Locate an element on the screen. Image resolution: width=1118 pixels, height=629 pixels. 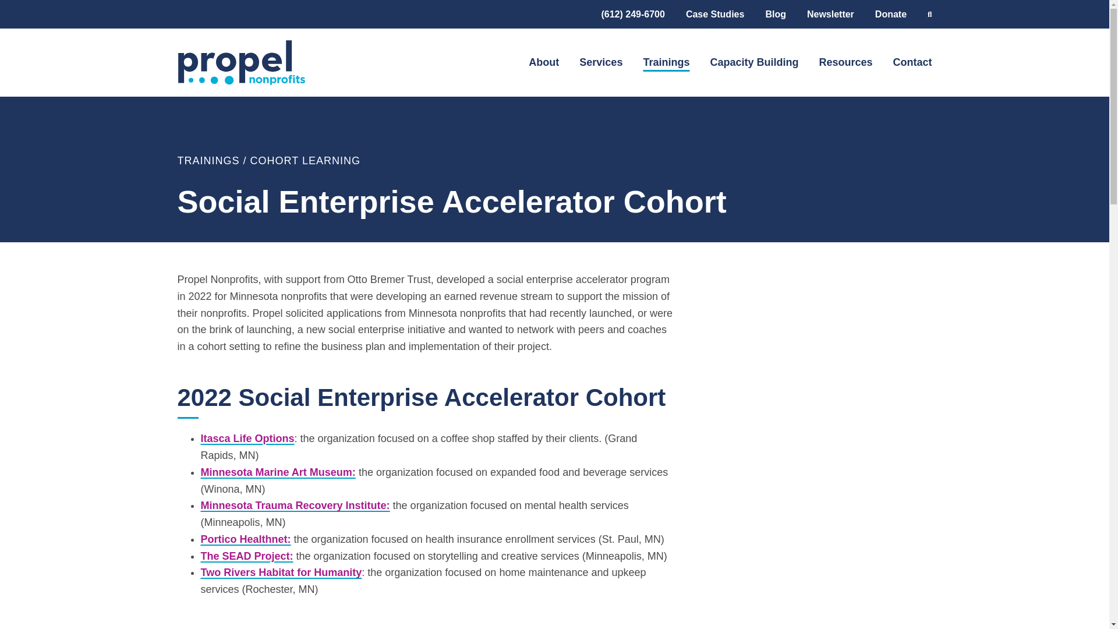
Trainings is located at coordinates (666, 62).